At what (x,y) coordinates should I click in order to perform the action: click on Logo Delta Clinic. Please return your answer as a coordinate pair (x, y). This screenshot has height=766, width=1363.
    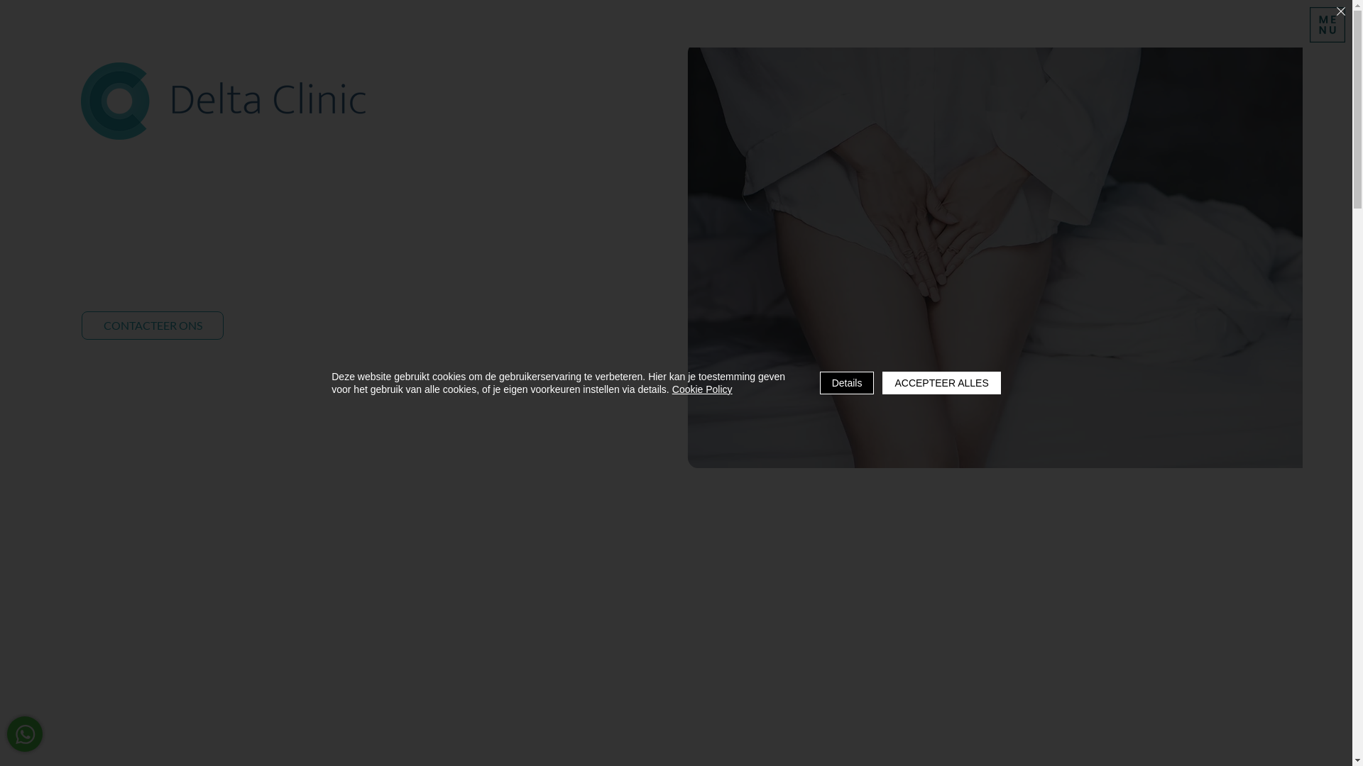
    Looking at the image, I should click on (223, 101).